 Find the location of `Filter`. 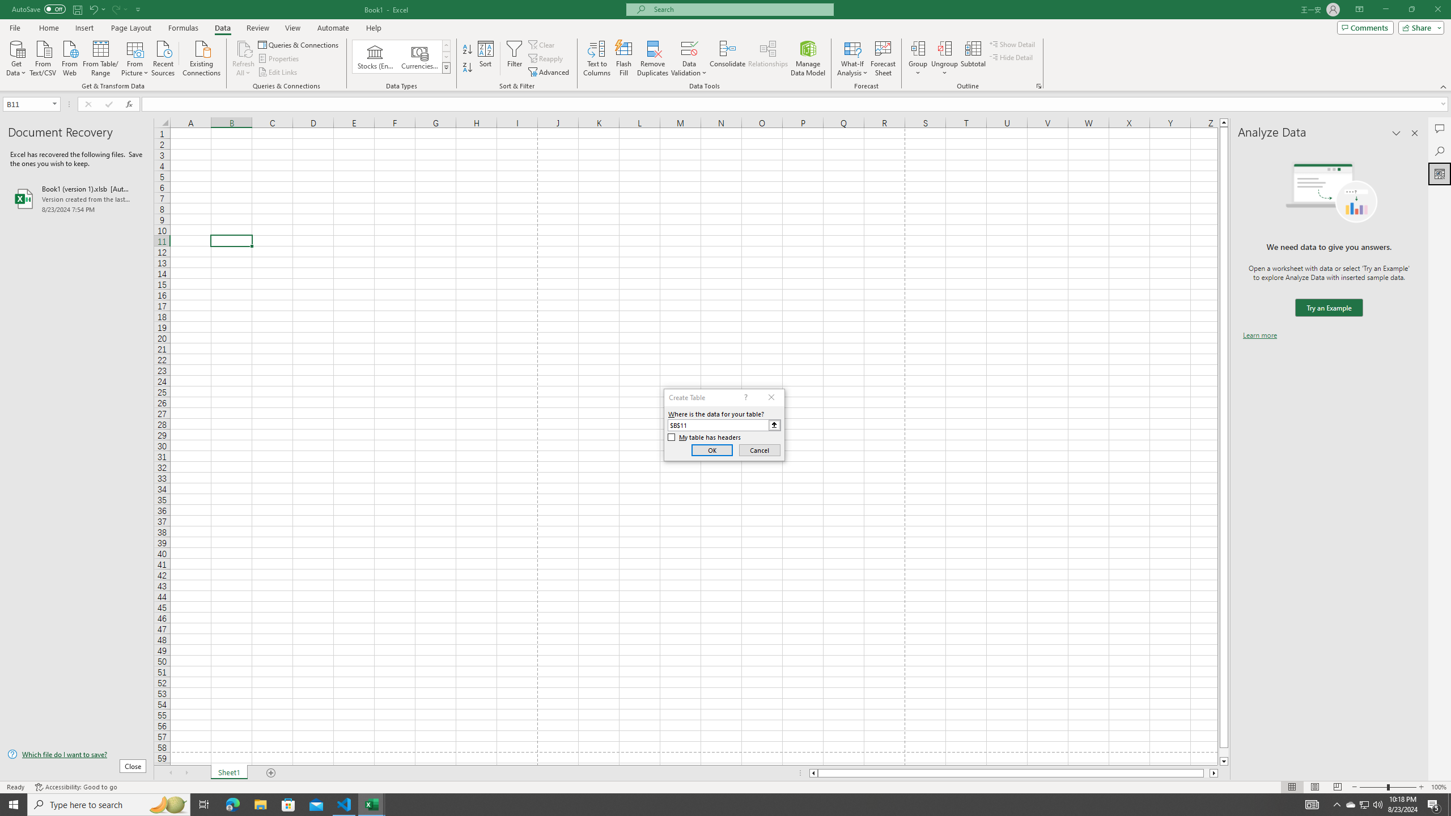

Filter is located at coordinates (514, 58).